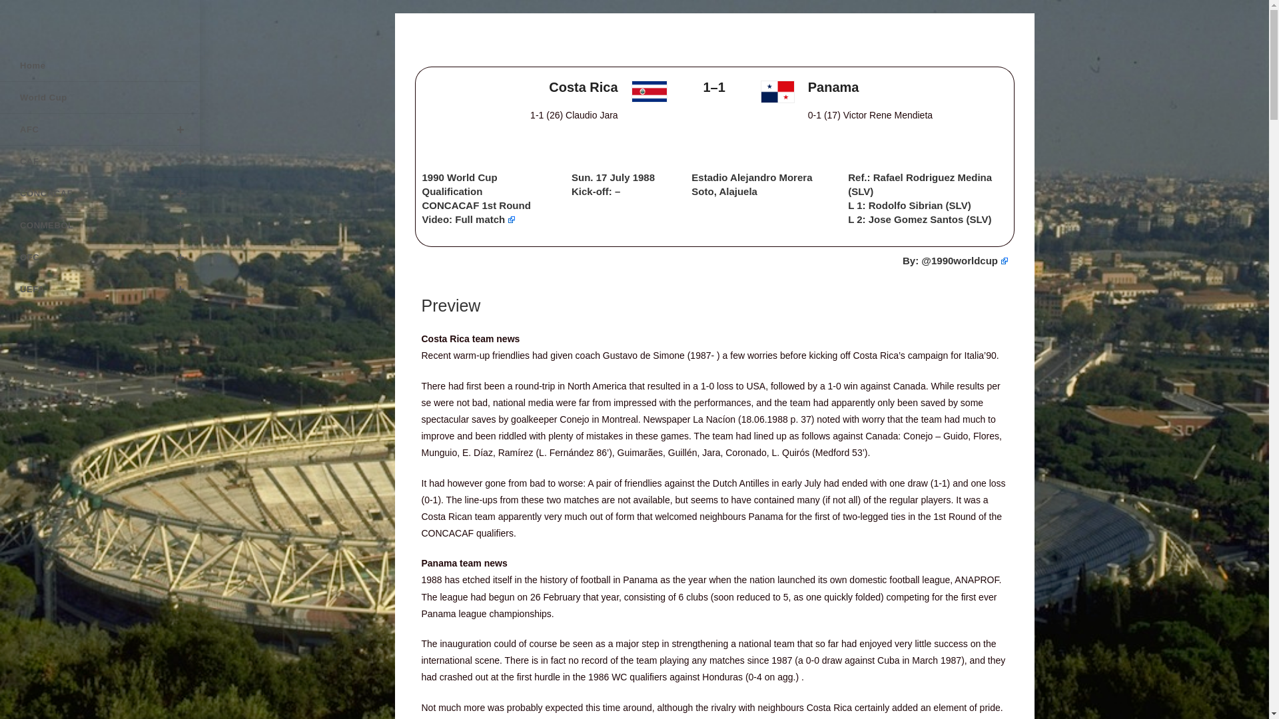  Describe the element at coordinates (100, 97) in the screenshot. I see `World Cup` at that location.